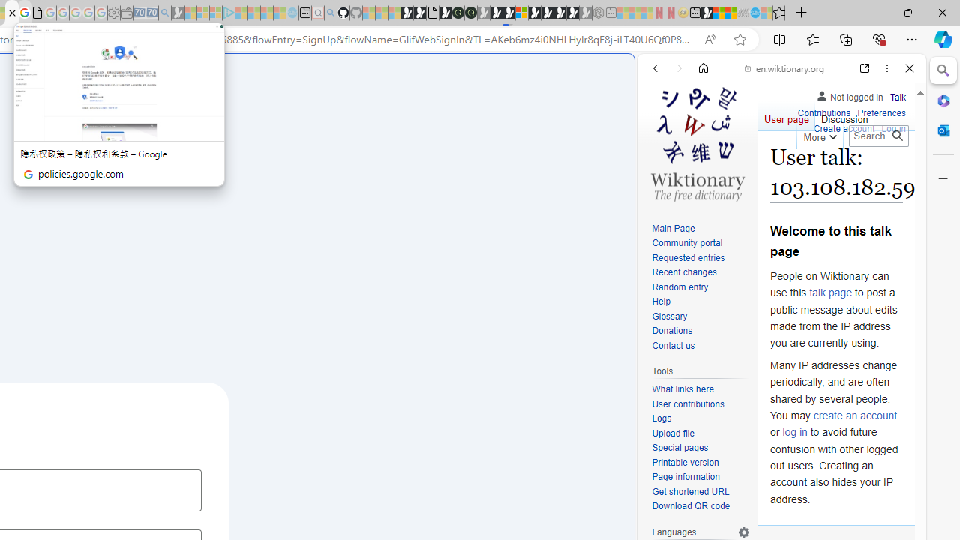 The image size is (960, 540). I want to click on Random entry, so click(679, 286).